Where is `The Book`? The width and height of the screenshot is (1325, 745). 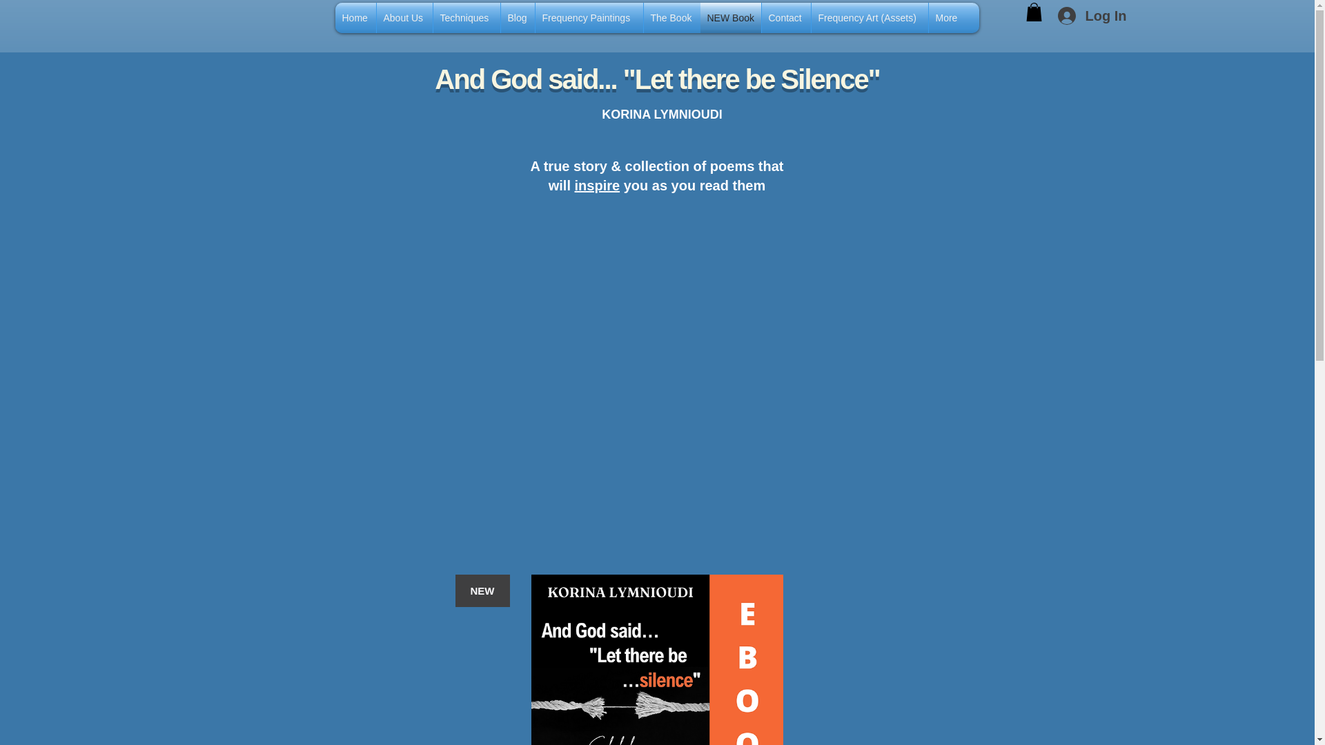
The Book is located at coordinates (671, 18).